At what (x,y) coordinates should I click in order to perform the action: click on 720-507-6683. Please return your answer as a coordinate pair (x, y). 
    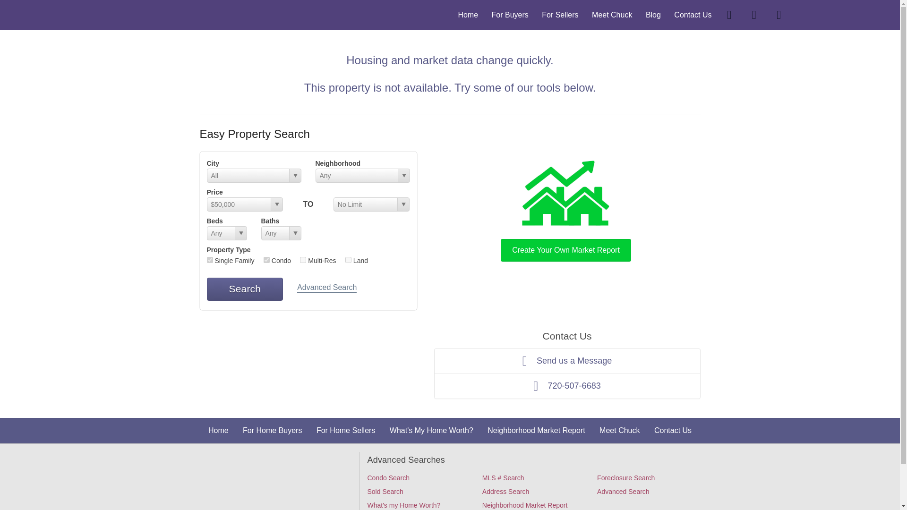
    Looking at the image, I should click on (567, 386).